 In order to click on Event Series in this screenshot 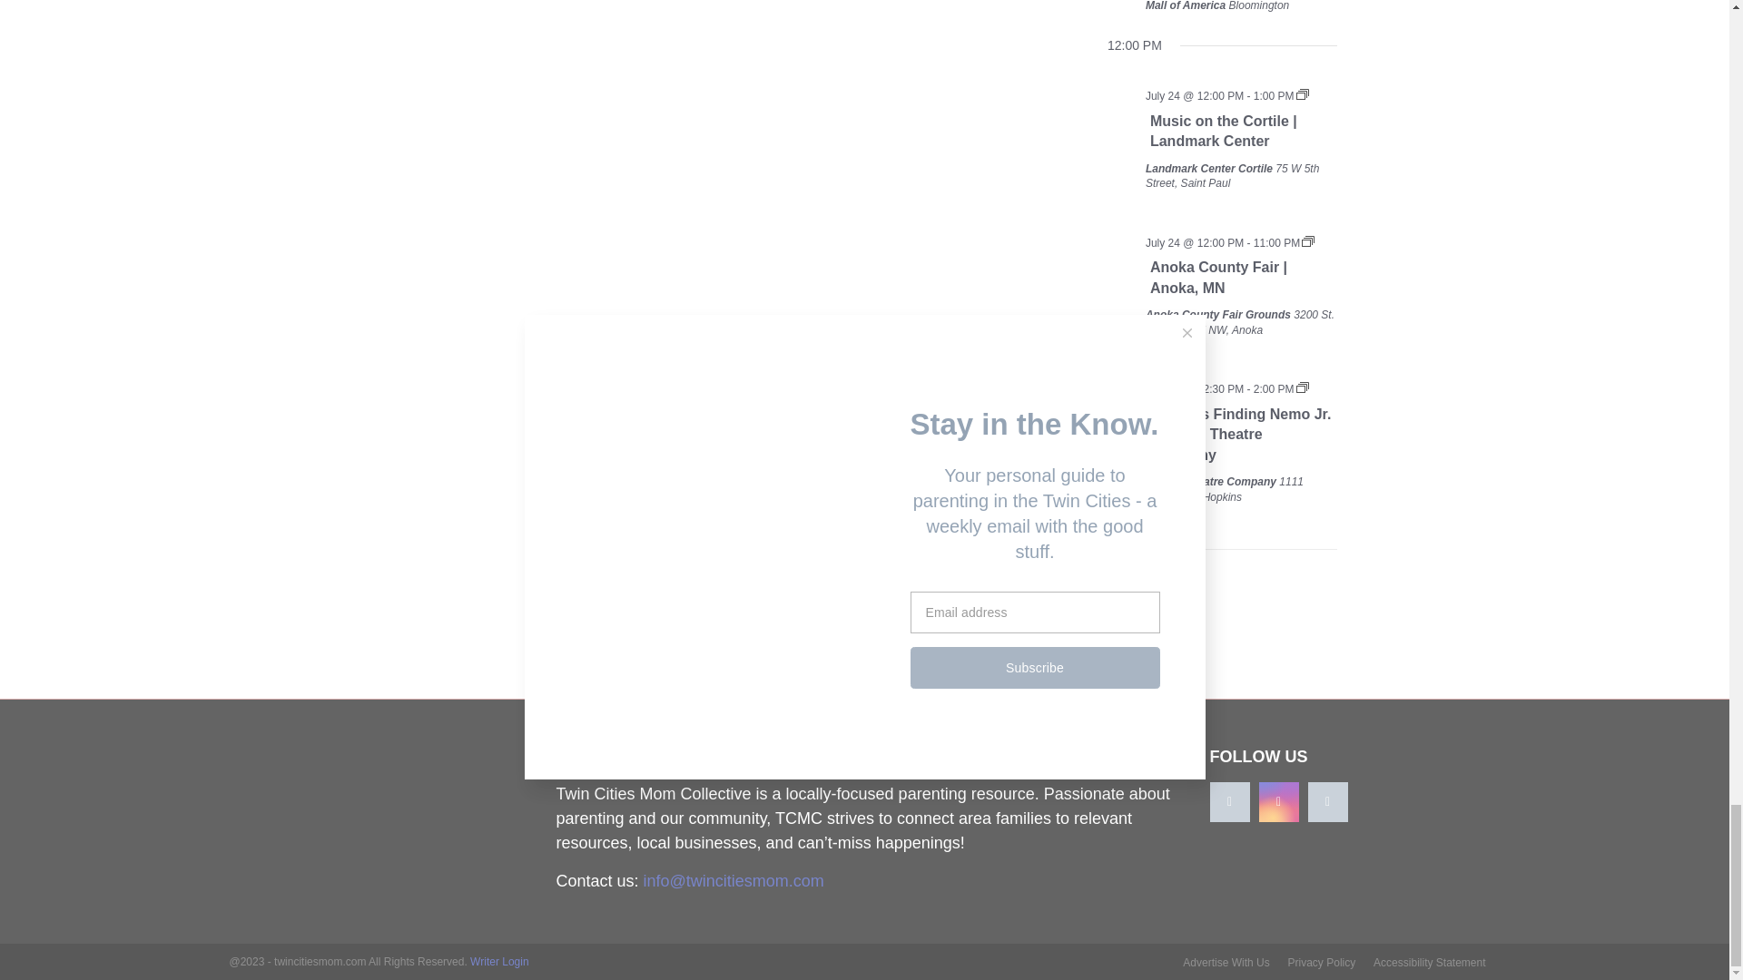, I will do `click(1302, 94)`.